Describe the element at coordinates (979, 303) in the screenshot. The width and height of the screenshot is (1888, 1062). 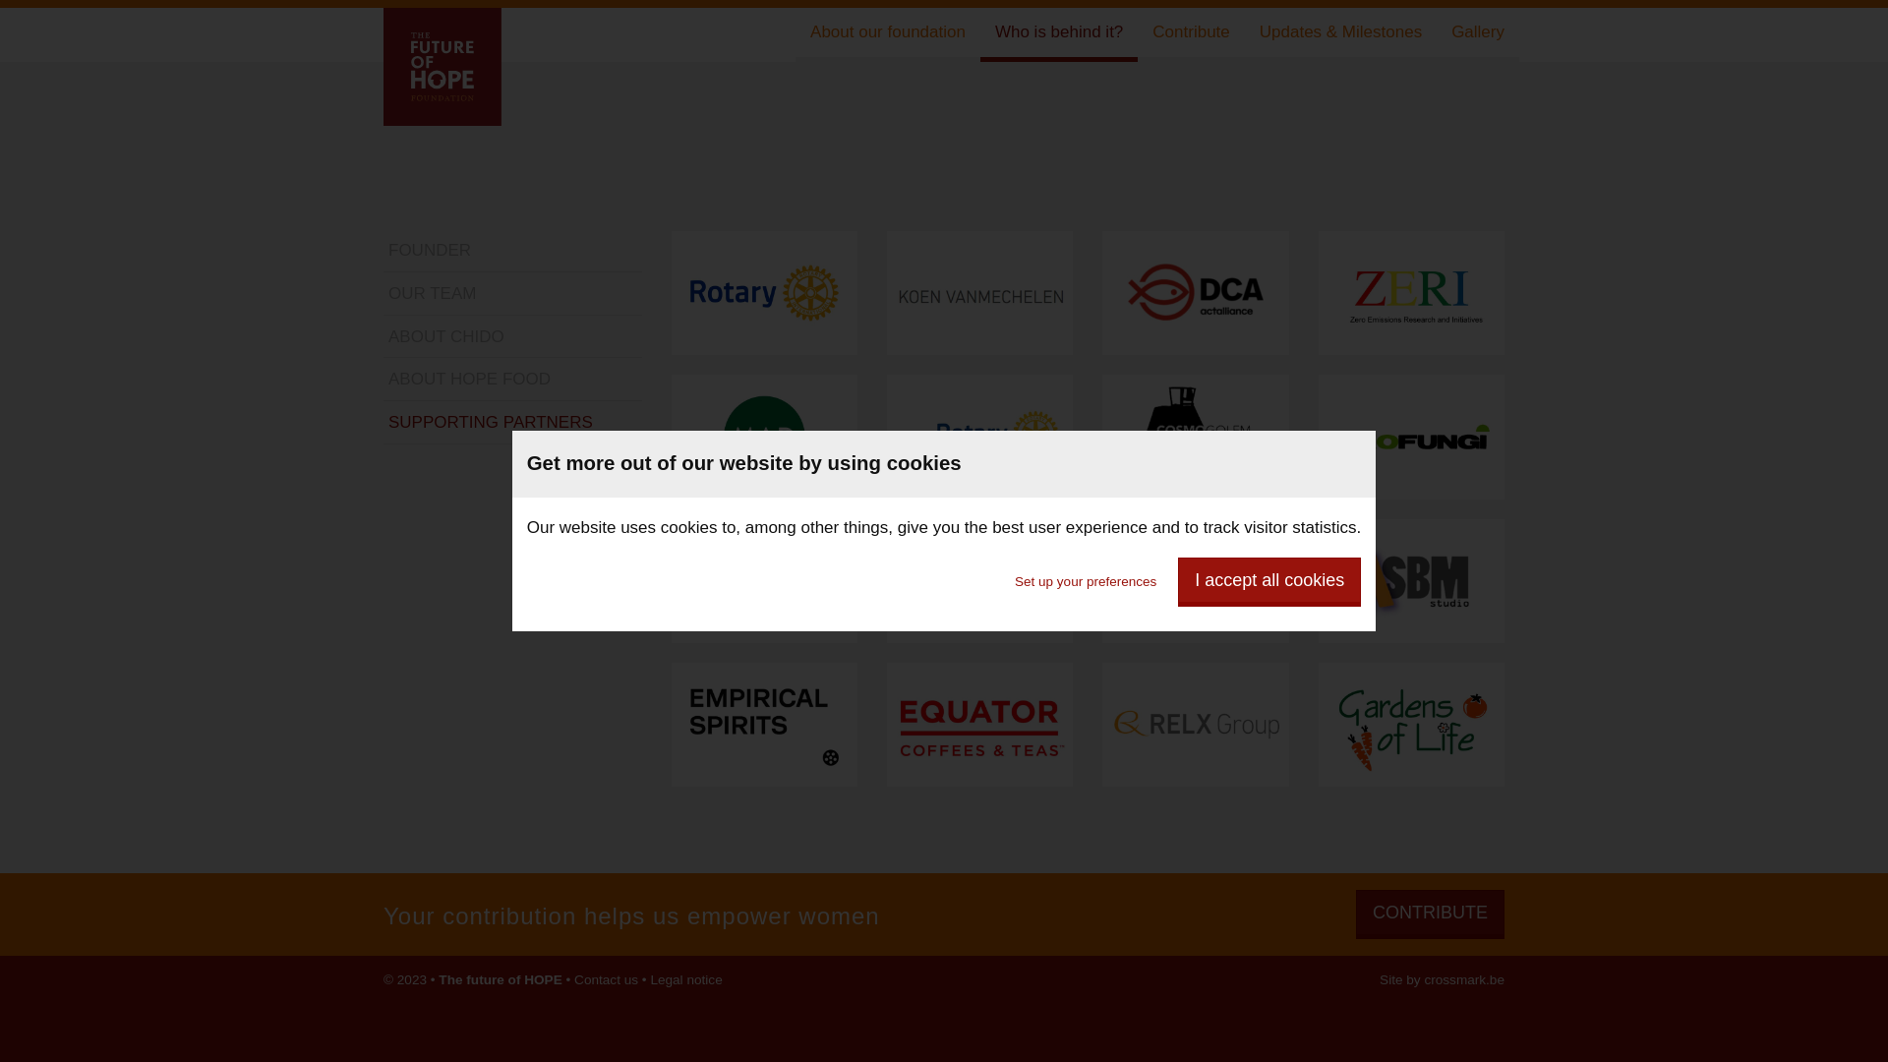
I see `Koen Van Mechelen` at that location.